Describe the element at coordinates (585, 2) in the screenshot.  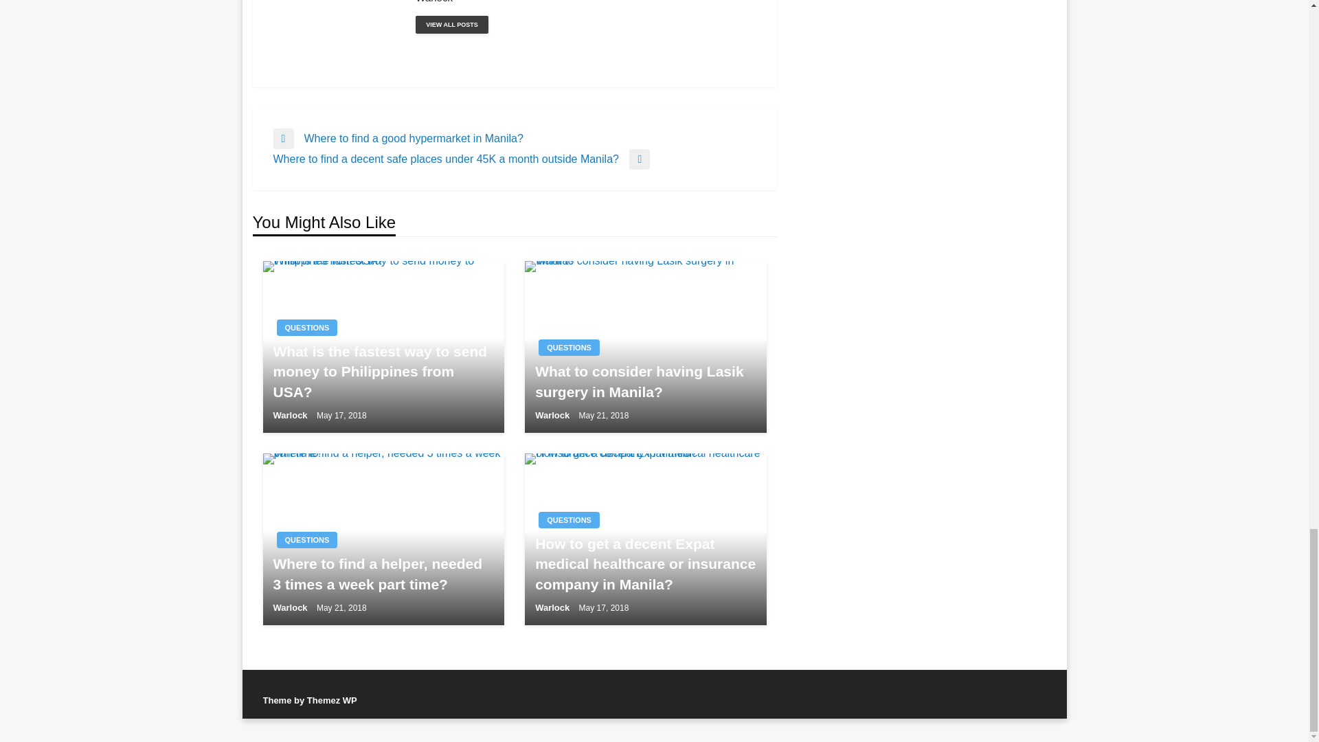
I see `Warlock` at that location.